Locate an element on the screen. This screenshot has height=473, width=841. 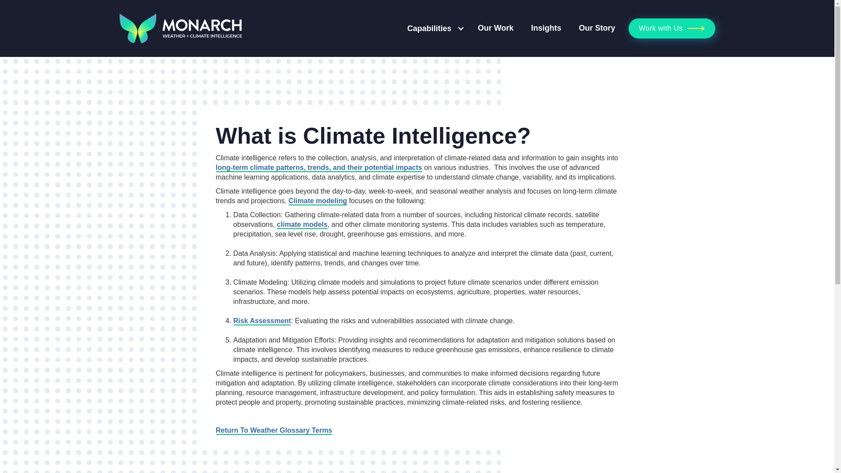
Work with Us is located at coordinates (672, 28).